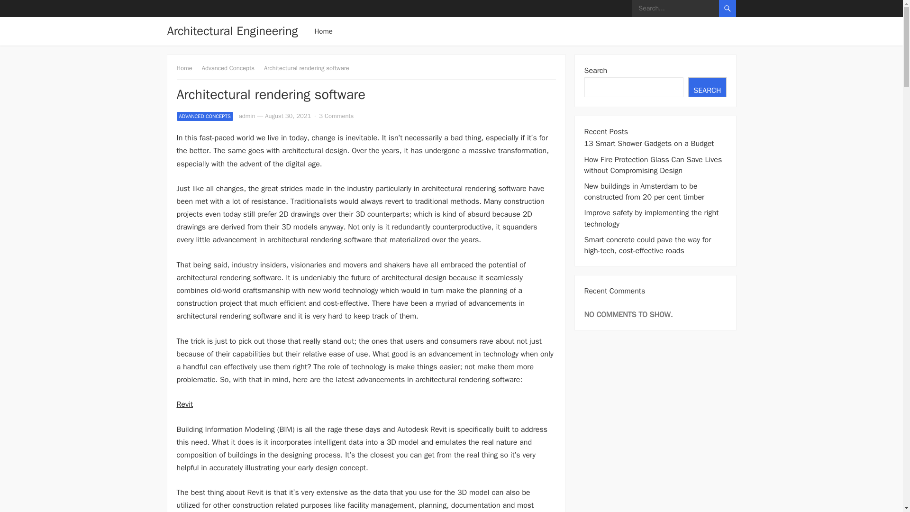 The width and height of the screenshot is (910, 512). Describe the element at coordinates (232, 31) in the screenshot. I see `Architectural Engineering` at that location.